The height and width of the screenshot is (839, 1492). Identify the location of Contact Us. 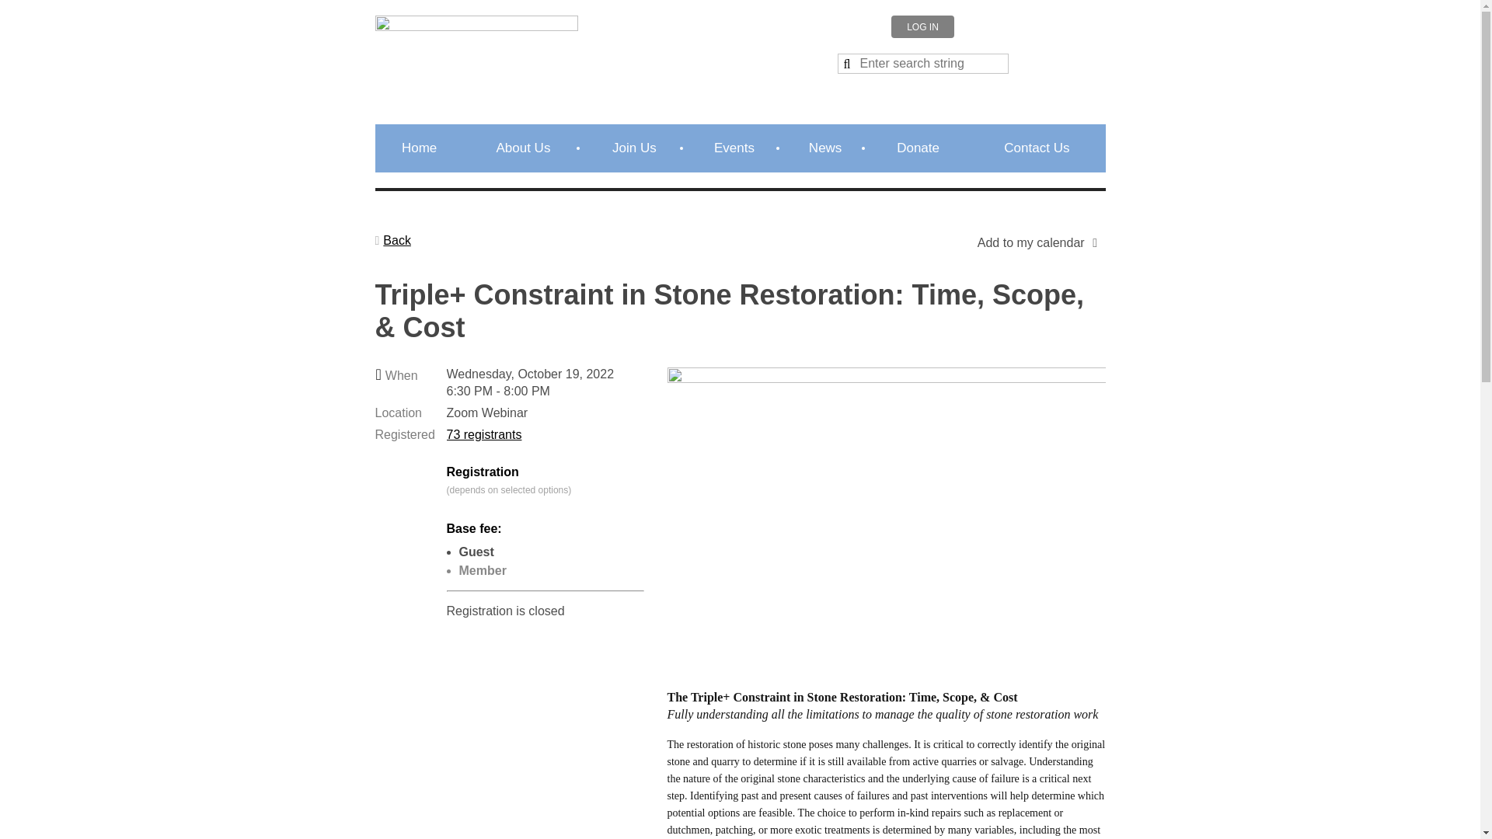
(1037, 148).